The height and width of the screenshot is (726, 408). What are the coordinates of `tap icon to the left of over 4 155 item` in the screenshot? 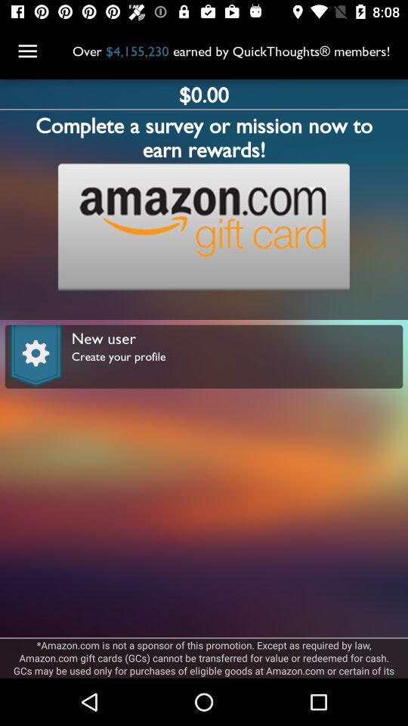 It's located at (27, 51).